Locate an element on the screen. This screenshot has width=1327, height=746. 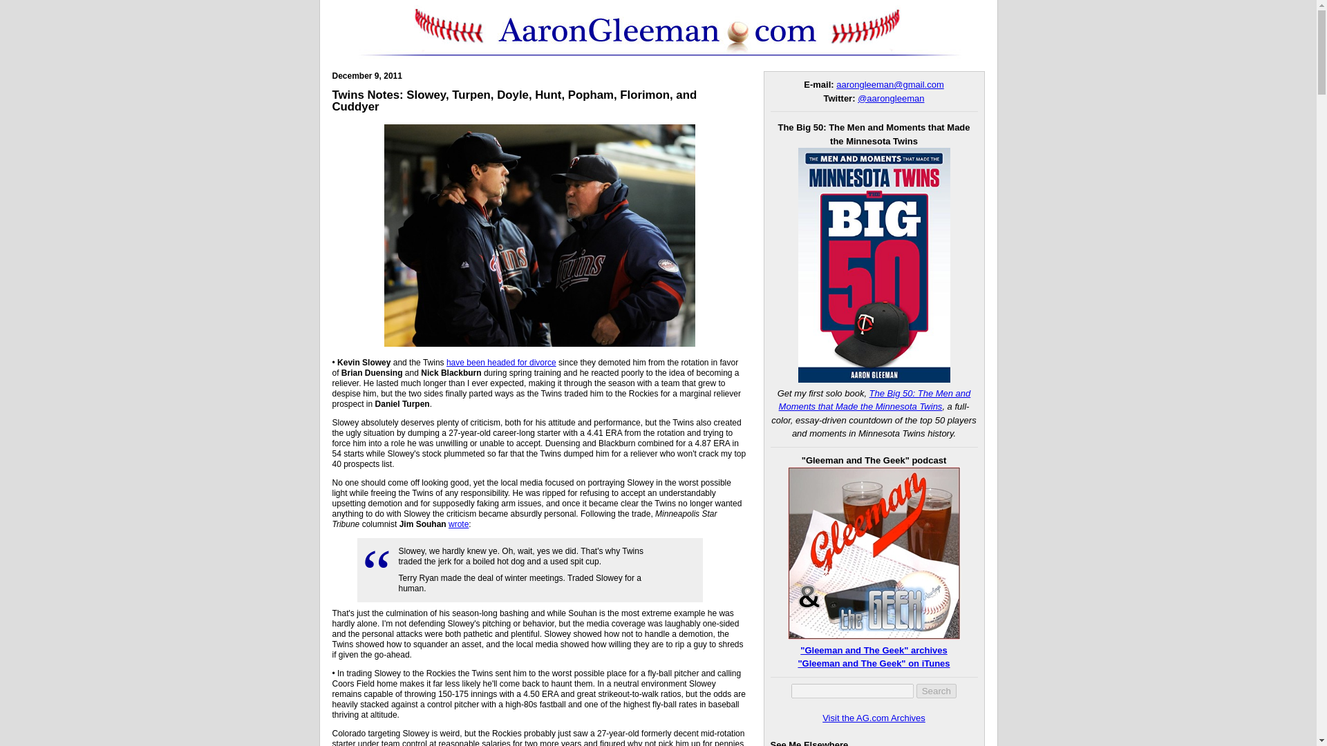
Search is located at coordinates (937, 691).